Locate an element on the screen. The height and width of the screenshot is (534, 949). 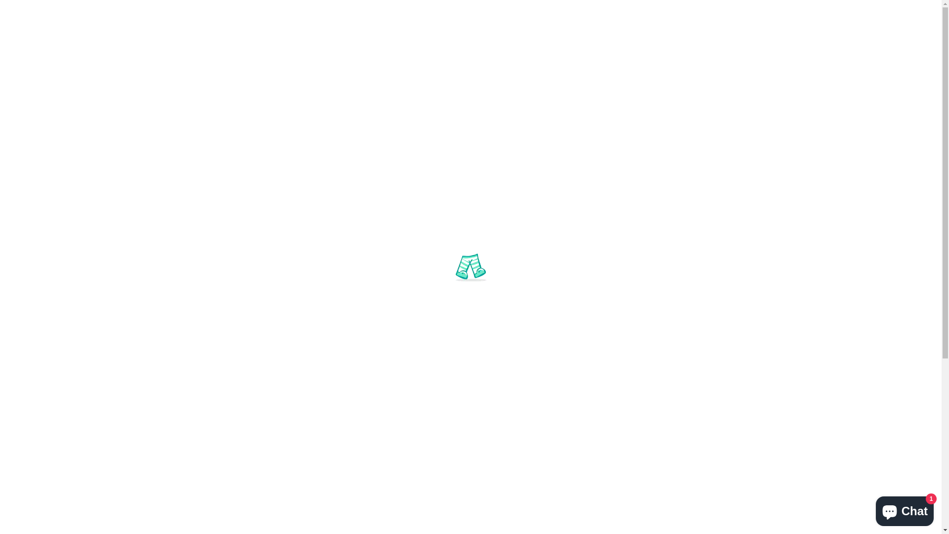
SIZE CHART is located at coordinates (643, 136).